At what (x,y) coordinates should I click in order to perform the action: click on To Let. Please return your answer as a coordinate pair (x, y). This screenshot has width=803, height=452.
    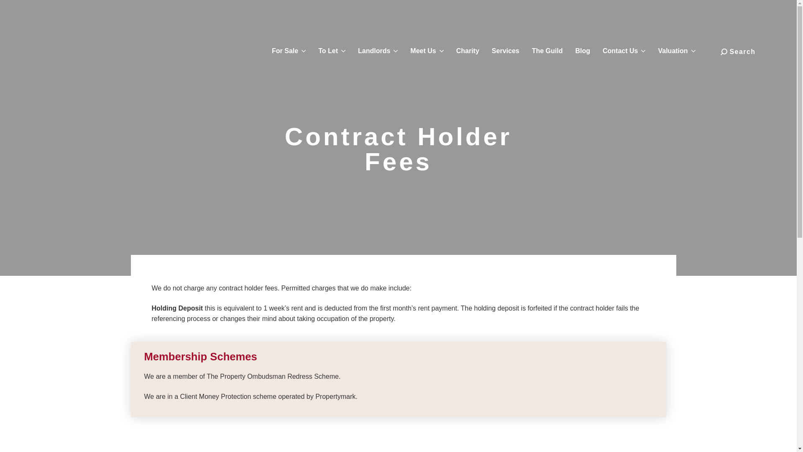
    Looking at the image, I should click on (332, 51).